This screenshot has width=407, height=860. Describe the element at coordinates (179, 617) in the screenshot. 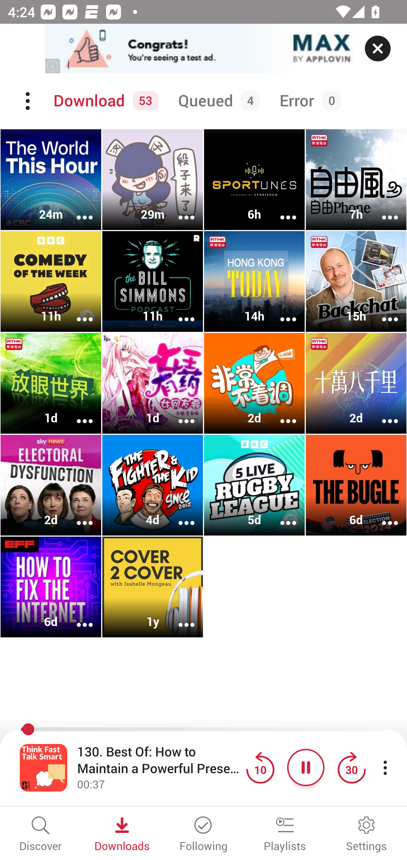

I see `More options` at that location.